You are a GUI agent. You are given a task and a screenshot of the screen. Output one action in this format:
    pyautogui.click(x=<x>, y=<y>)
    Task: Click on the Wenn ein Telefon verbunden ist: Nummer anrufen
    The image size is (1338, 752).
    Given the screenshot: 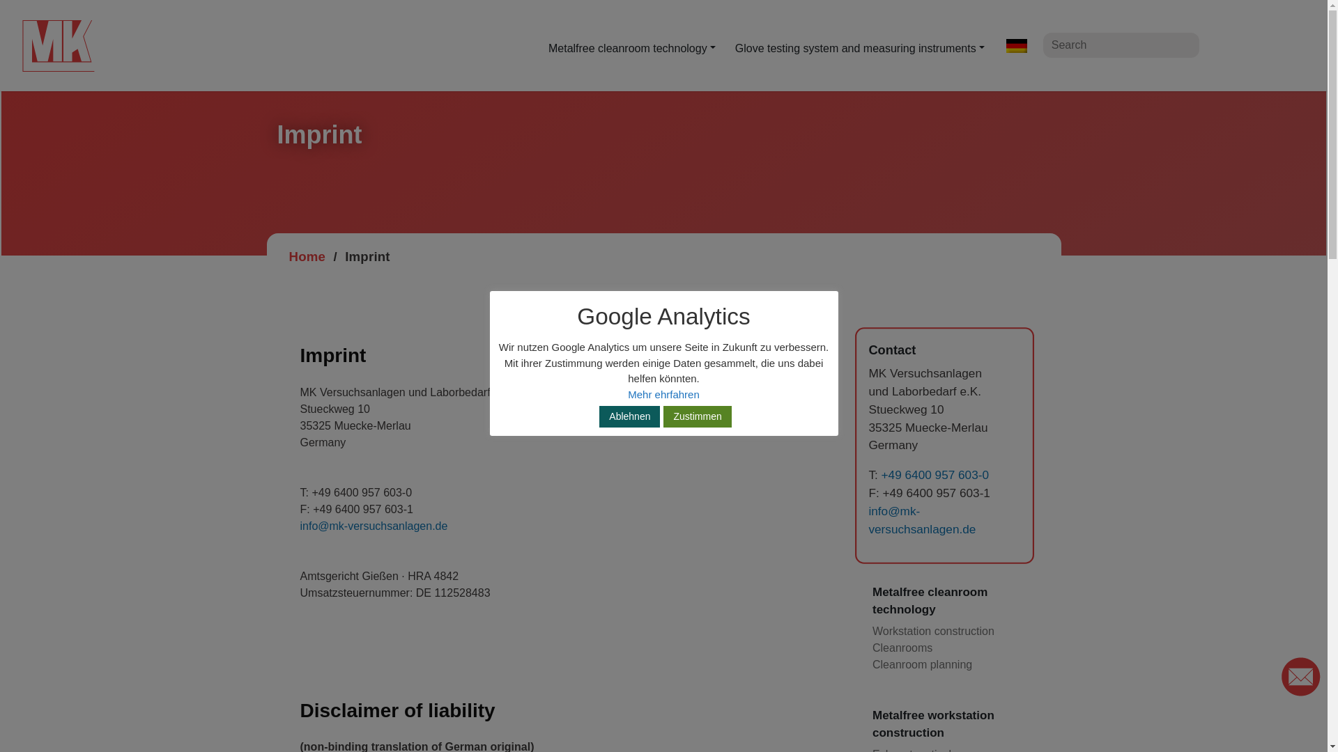 What is the action you would take?
    pyautogui.click(x=932, y=474)
    